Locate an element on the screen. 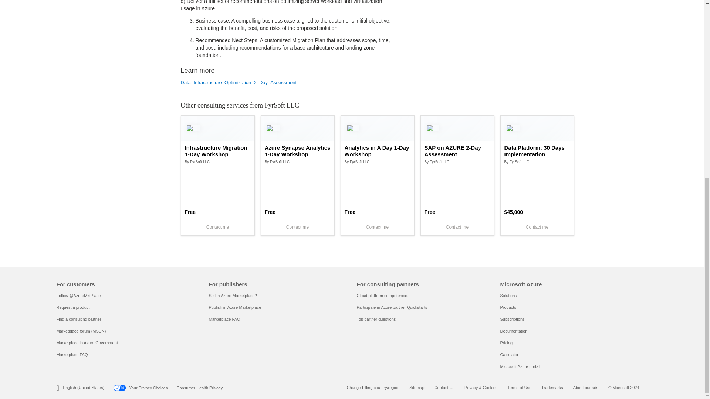 This screenshot has height=399, width=710. Data Platform: 30 Days Implementation is located at coordinates (537, 151).